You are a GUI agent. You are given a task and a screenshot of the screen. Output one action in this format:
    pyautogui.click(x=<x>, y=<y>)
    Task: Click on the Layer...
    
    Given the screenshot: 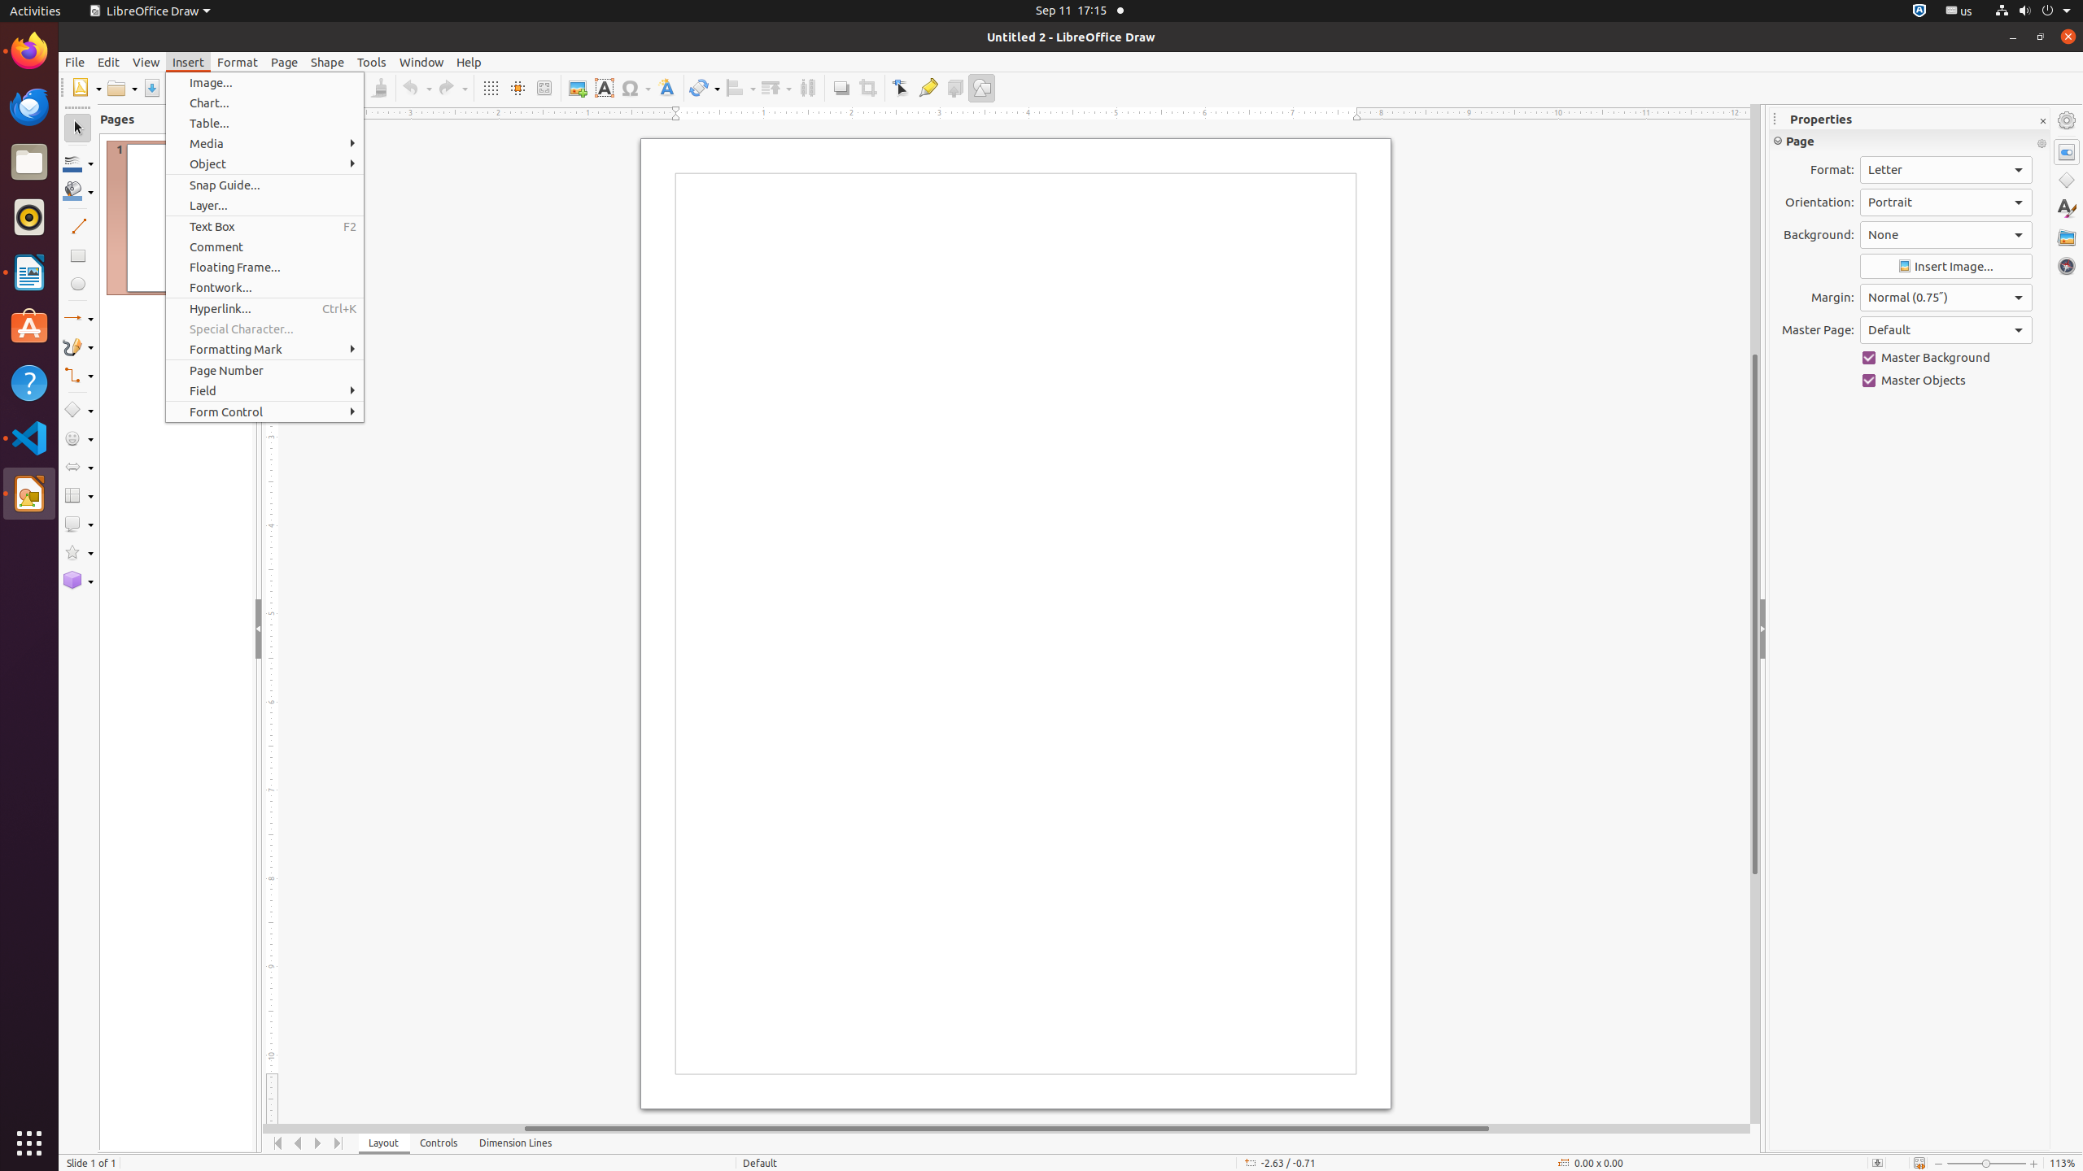 What is the action you would take?
    pyautogui.click(x=265, y=205)
    